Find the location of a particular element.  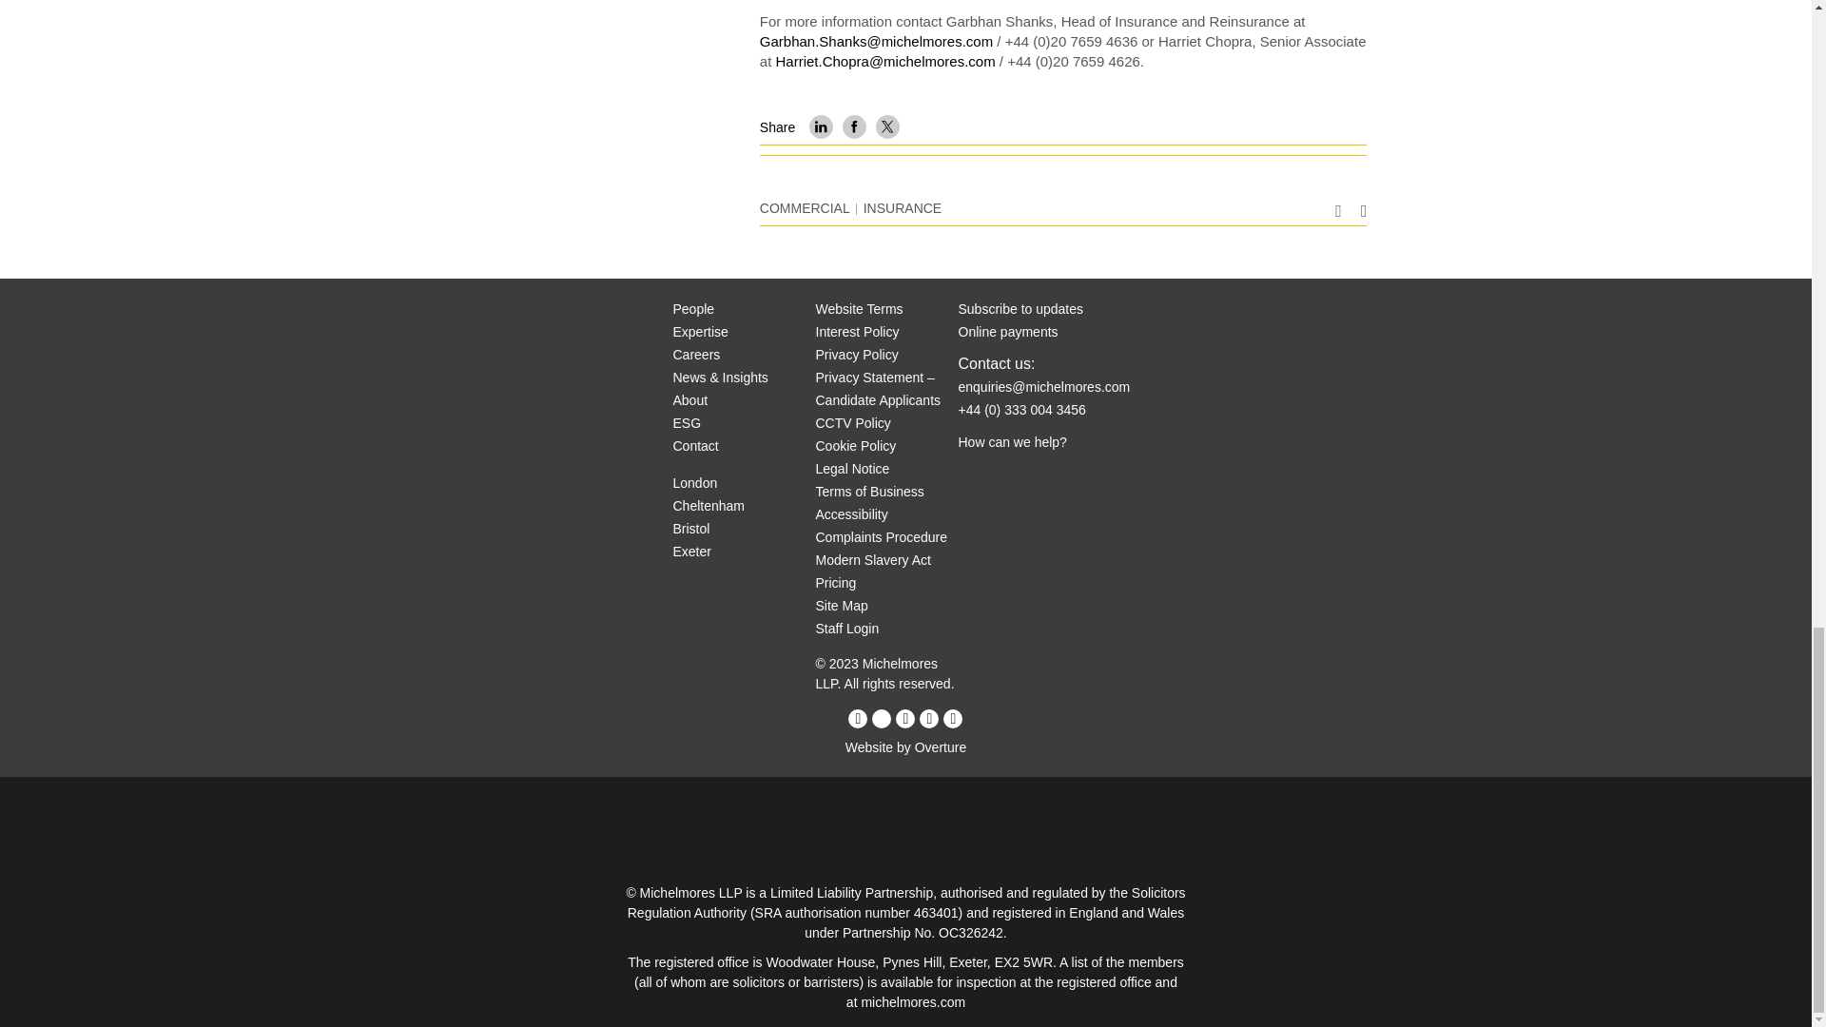

People is located at coordinates (694, 308).